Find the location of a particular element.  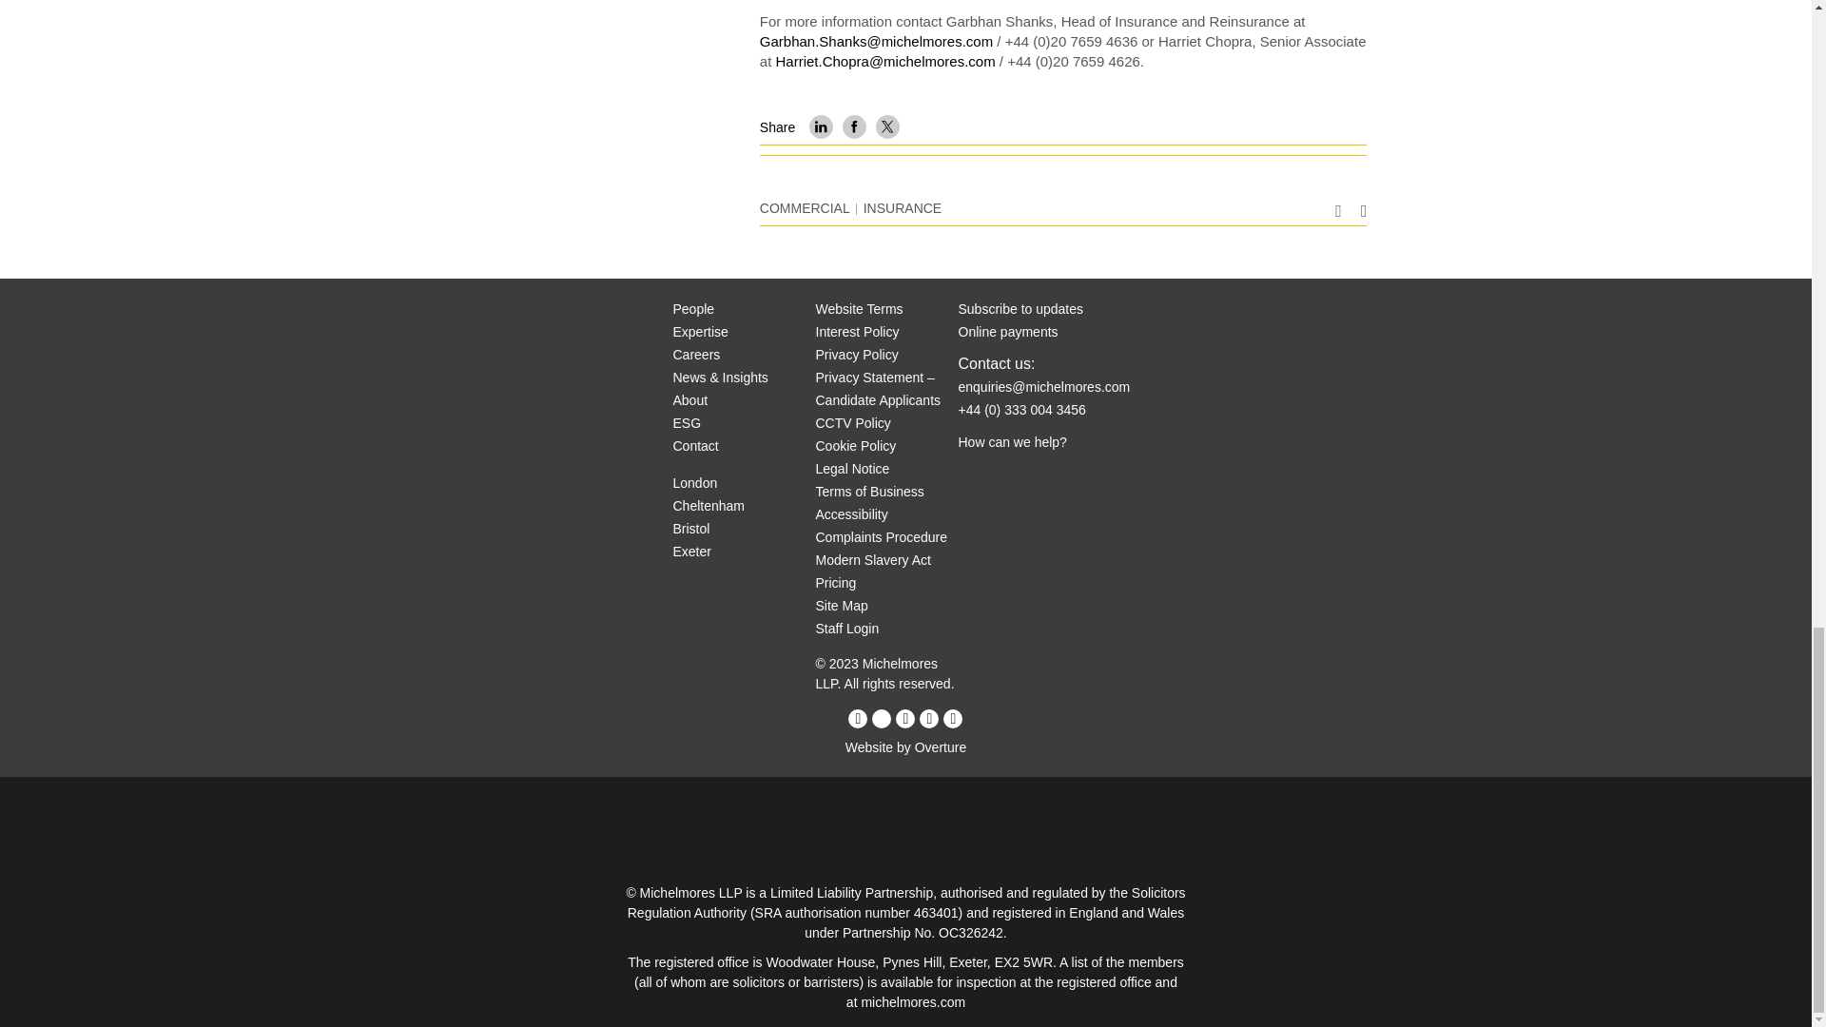

People is located at coordinates (694, 308).